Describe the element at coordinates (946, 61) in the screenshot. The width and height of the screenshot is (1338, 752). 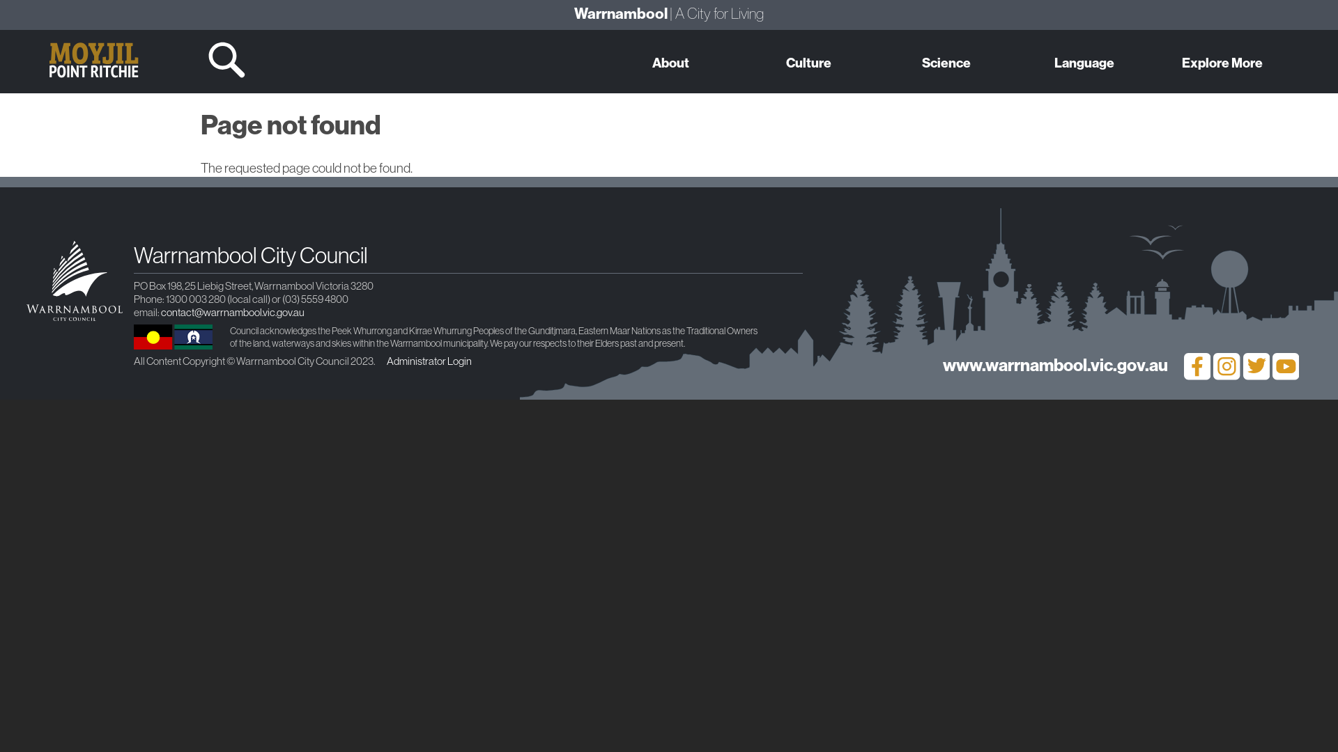
I see `Science` at that location.